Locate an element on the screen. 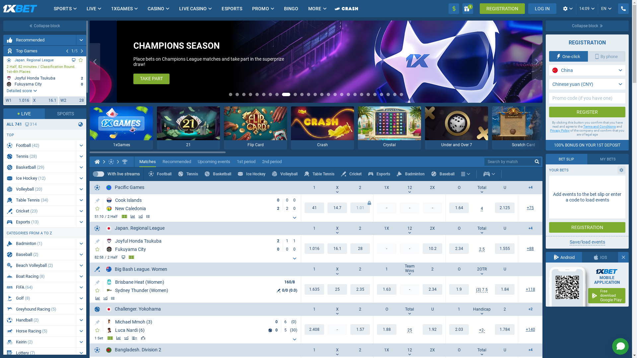  Scratch Card is located at coordinates (524, 128).